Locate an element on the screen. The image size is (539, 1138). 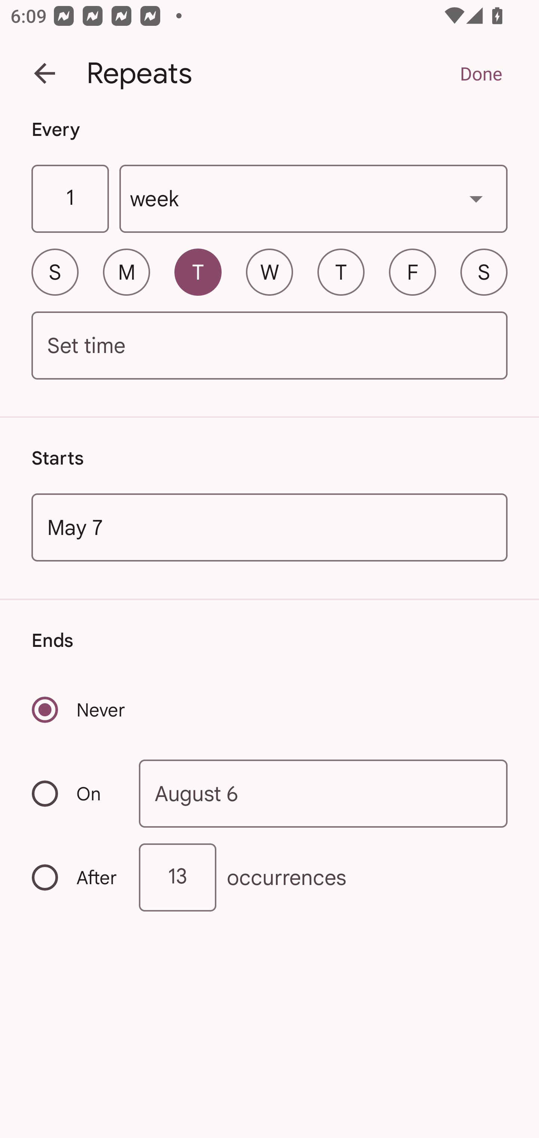
Back is located at coordinates (45, 73).